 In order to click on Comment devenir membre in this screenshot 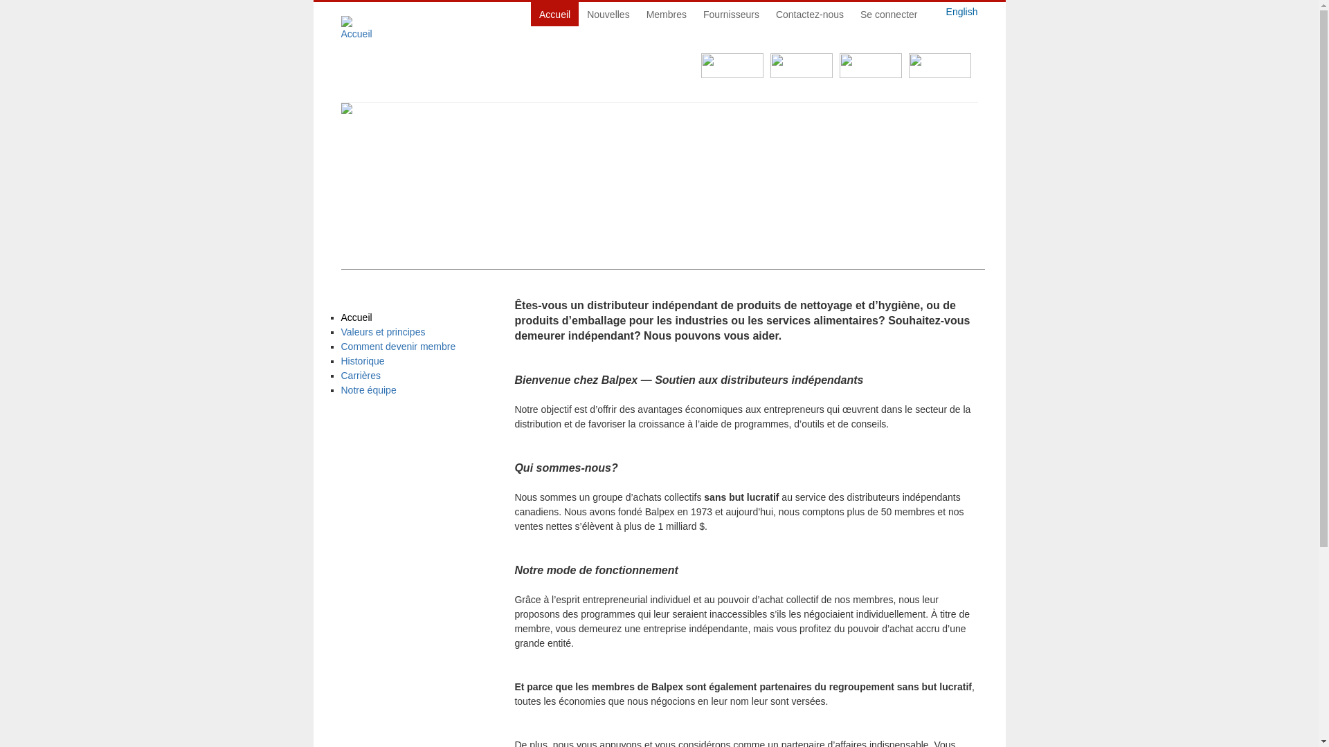, I will do `click(397, 346)`.